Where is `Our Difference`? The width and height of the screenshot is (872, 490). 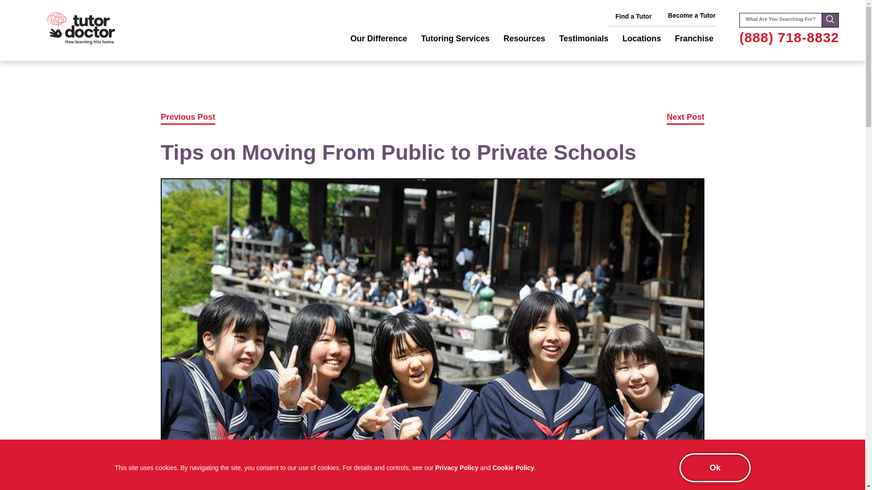 Our Difference is located at coordinates (379, 39).